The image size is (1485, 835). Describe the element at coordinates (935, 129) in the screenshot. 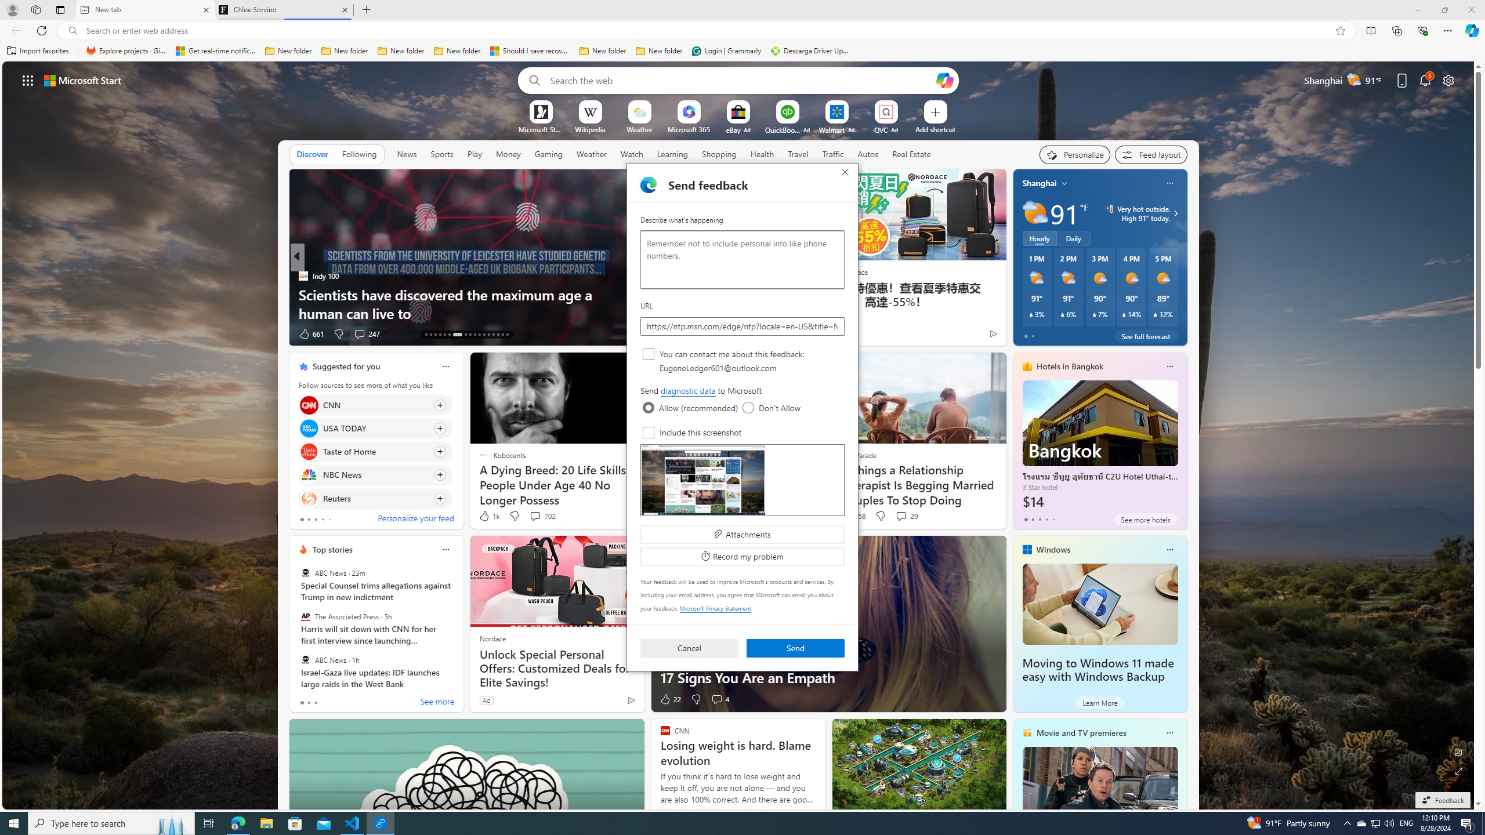

I see `Add a site` at that location.